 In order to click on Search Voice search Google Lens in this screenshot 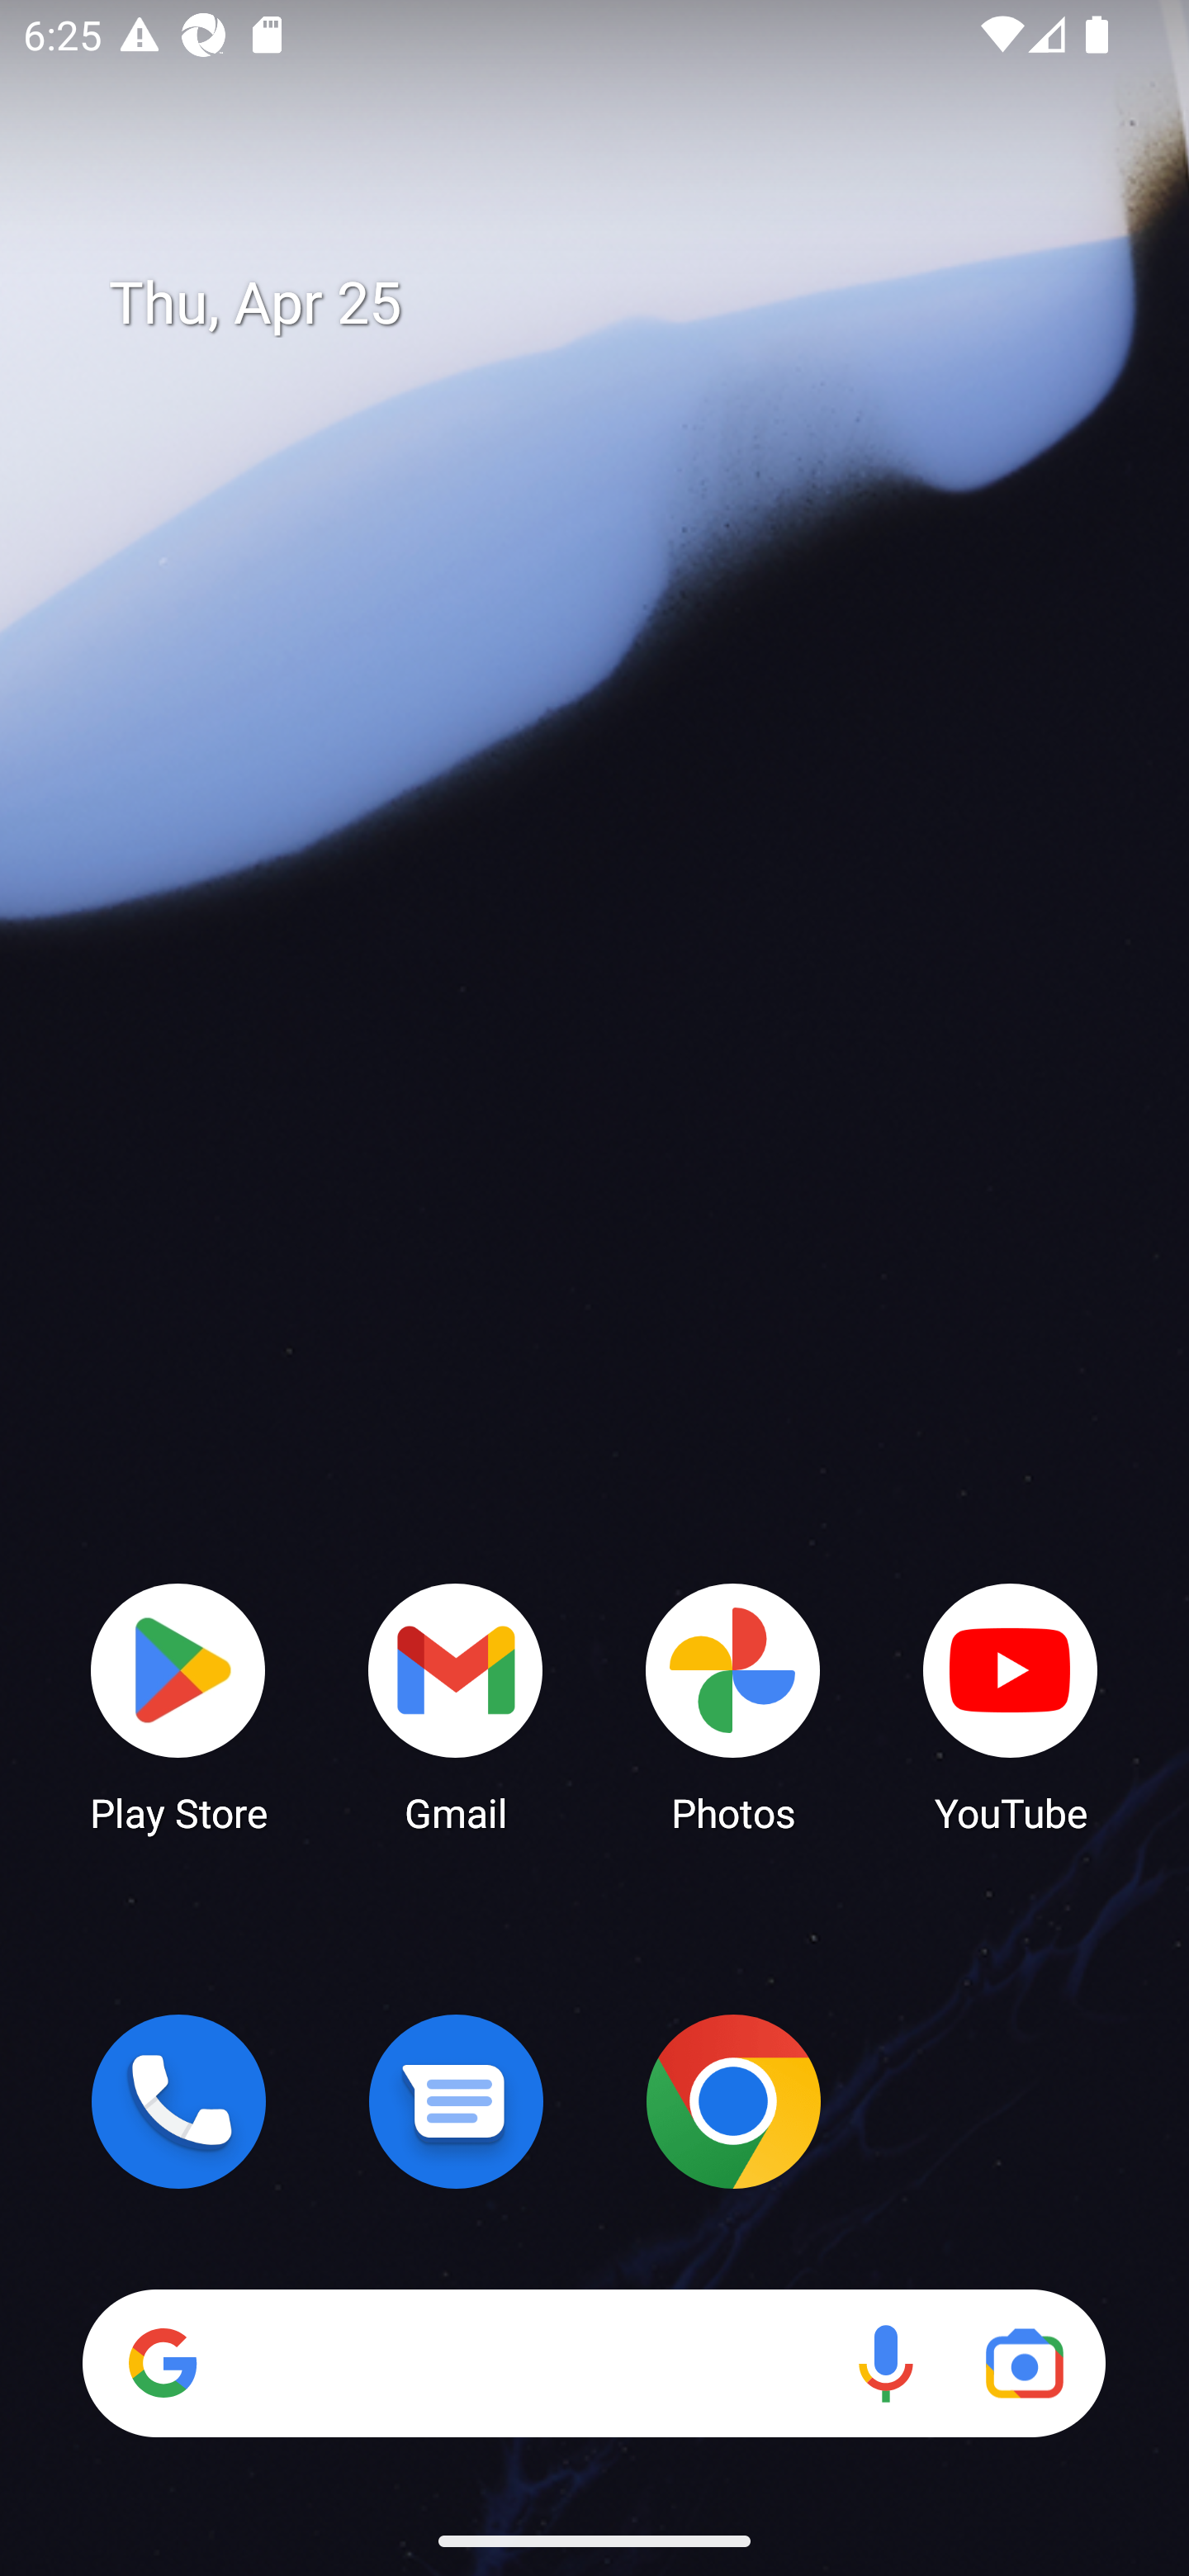, I will do `click(594, 2363)`.